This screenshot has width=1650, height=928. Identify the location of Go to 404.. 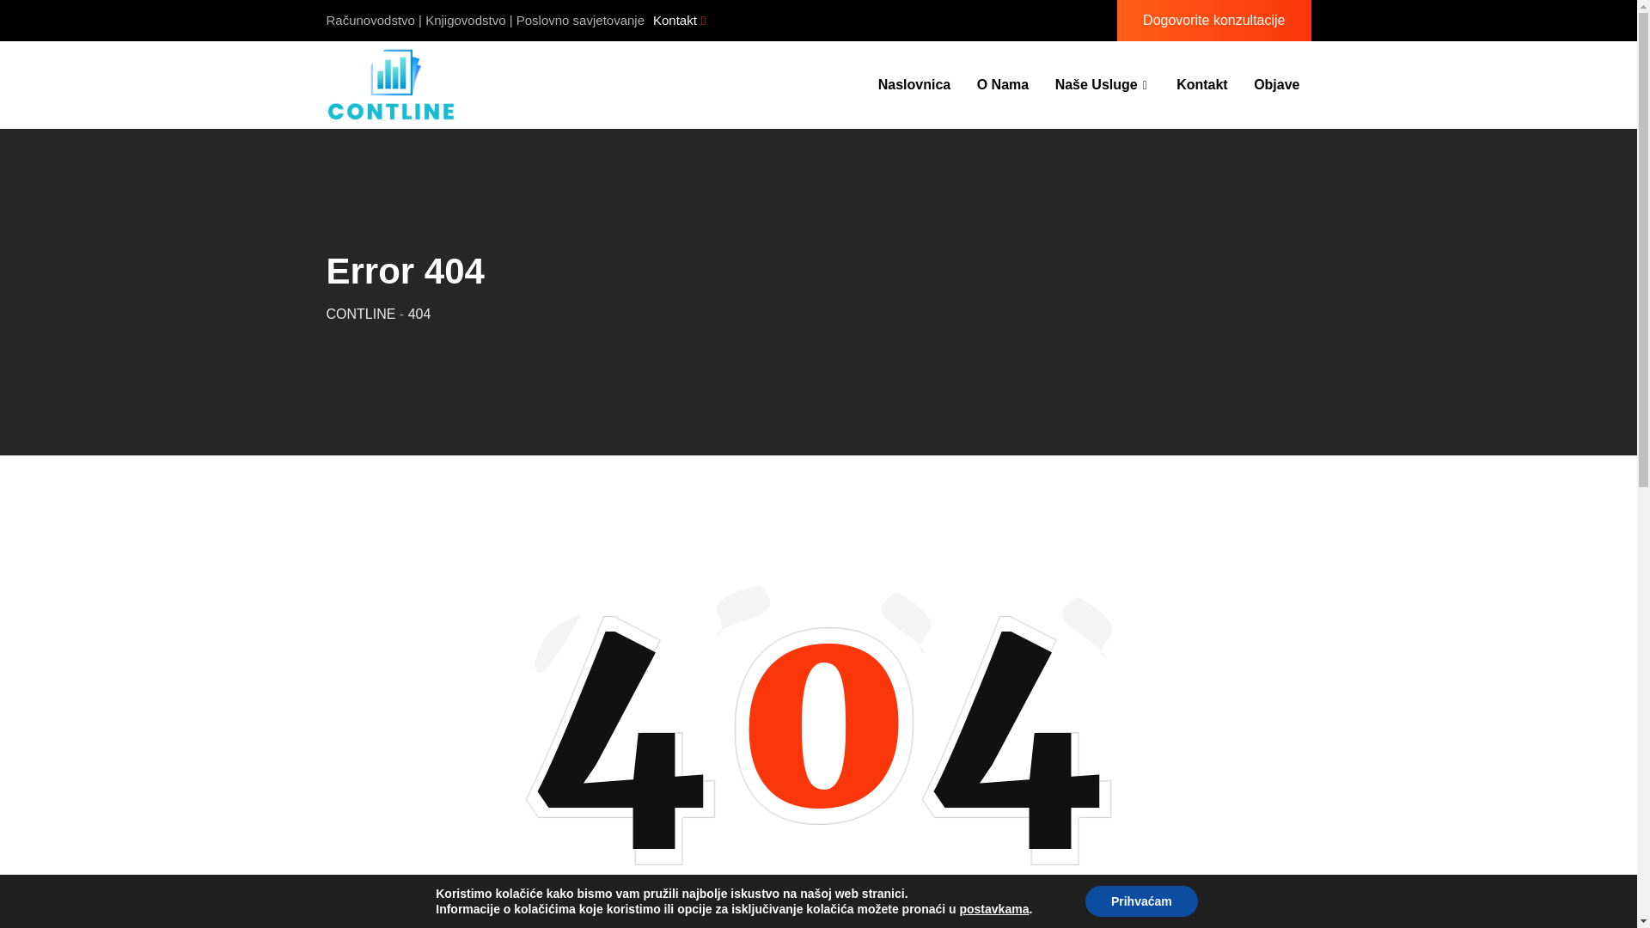
(419, 314).